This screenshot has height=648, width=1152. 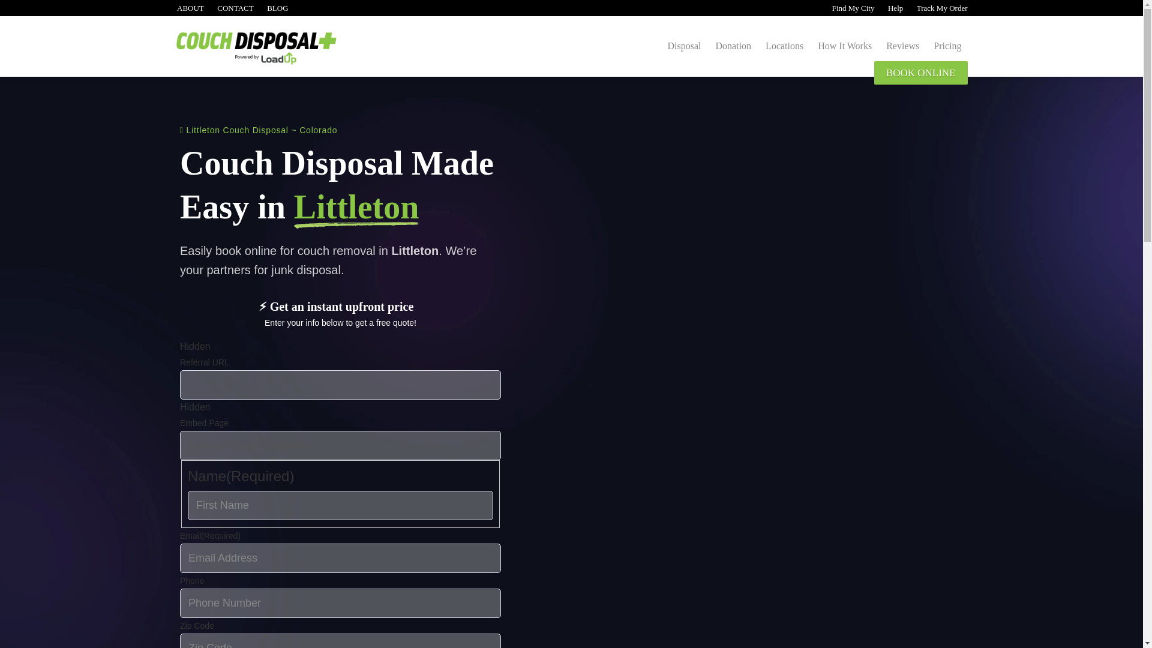 What do you see at coordinates (277, 8) in the screenshot?
I see `BLOG` at bounding box center [277, 8].